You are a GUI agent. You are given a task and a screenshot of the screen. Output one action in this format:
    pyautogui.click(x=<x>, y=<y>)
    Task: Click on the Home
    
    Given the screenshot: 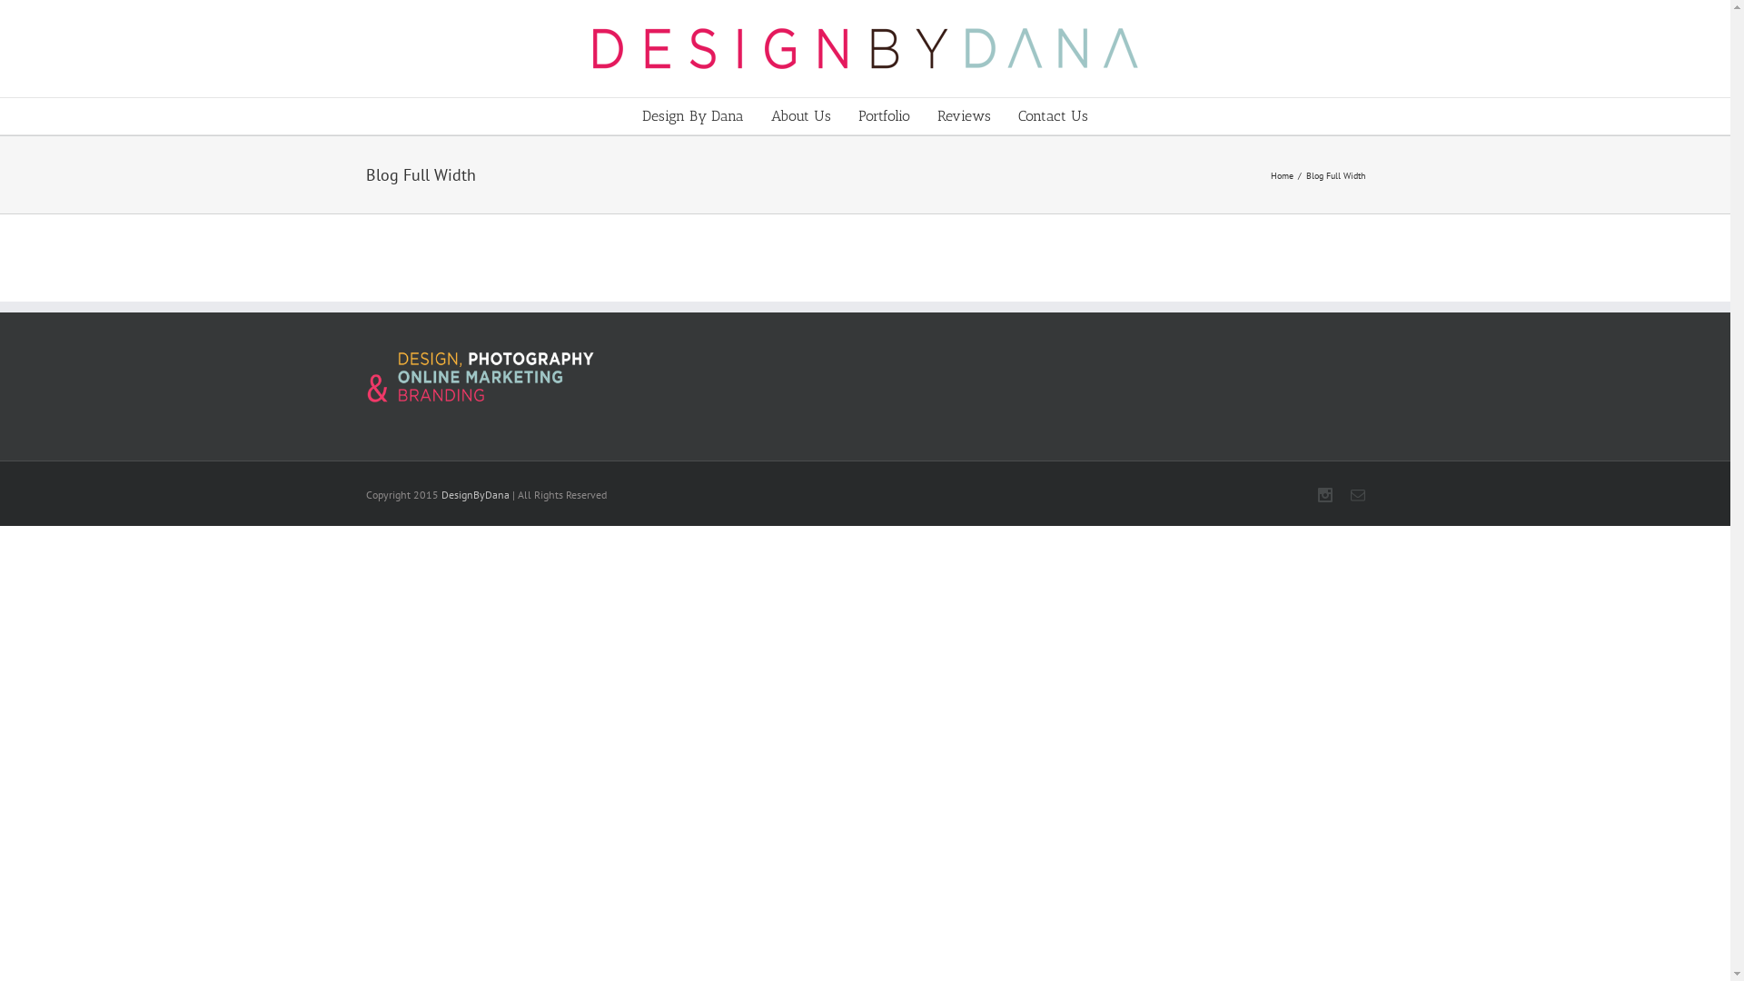 What is the action you would take?
    pyautogui.click(x=1283, y=174)
    